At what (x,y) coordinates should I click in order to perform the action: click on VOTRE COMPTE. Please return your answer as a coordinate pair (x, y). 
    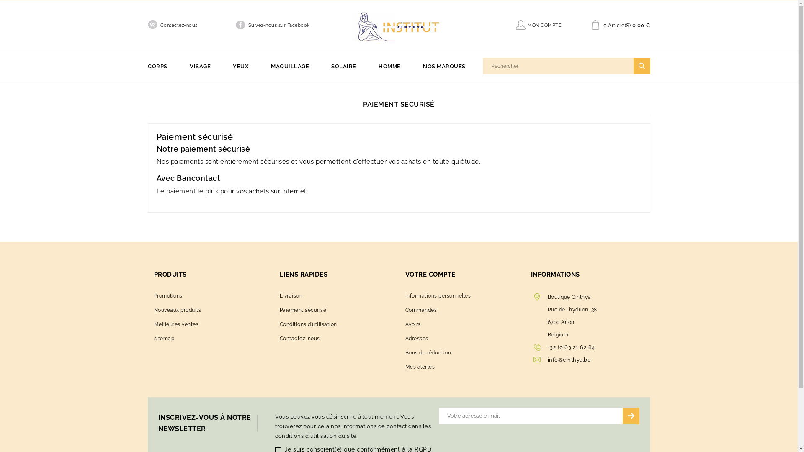
    Looking at the image, I should click on (430, 275).